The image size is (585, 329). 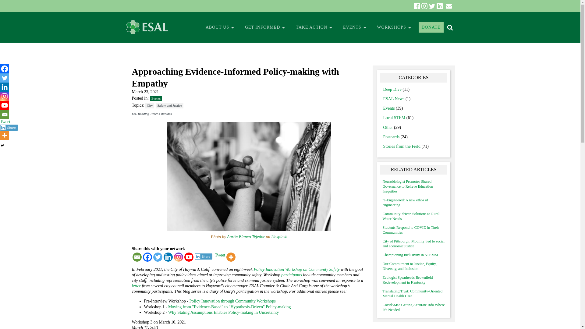 What do you see at coordinates (265, 27) in the screenshot?
I see `GET INFORMED` at bounding box center [265, 27].